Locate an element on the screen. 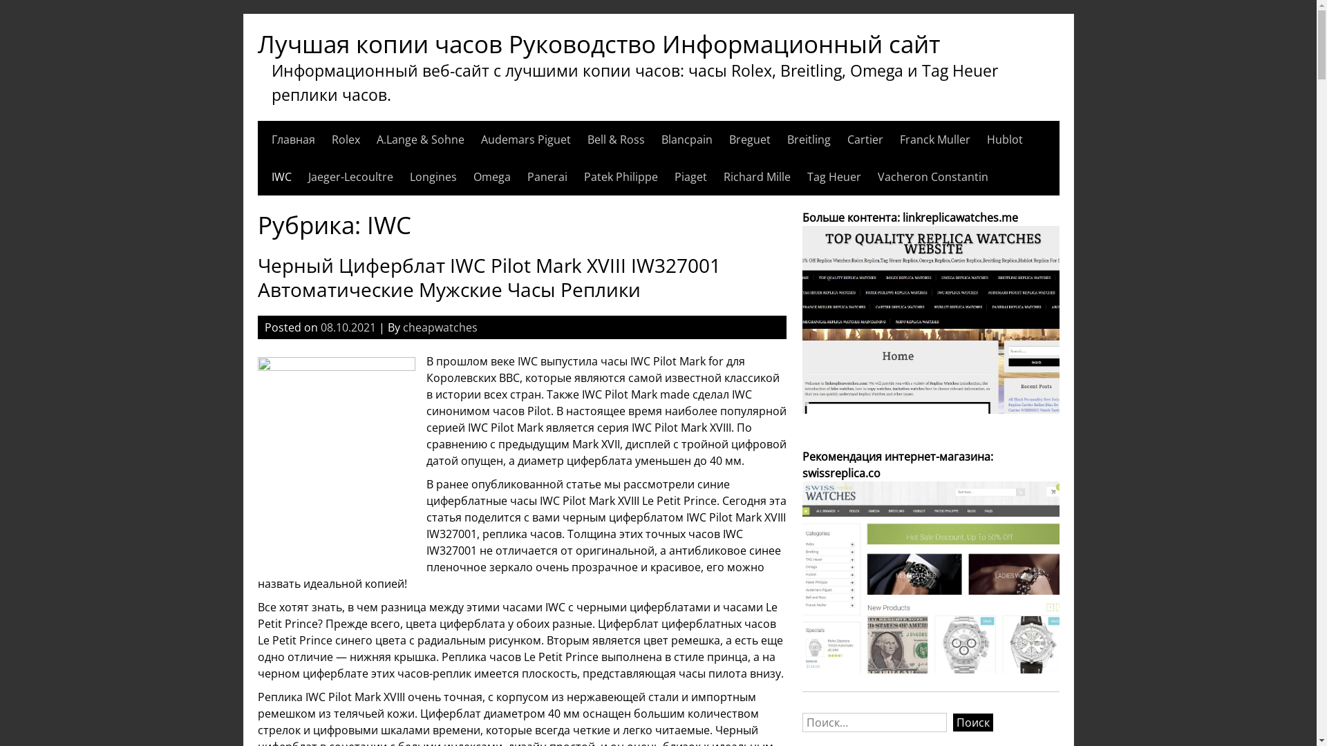 This screenshot has height=746, width=1327. Richard Mille is located at coordinates (756, 177).